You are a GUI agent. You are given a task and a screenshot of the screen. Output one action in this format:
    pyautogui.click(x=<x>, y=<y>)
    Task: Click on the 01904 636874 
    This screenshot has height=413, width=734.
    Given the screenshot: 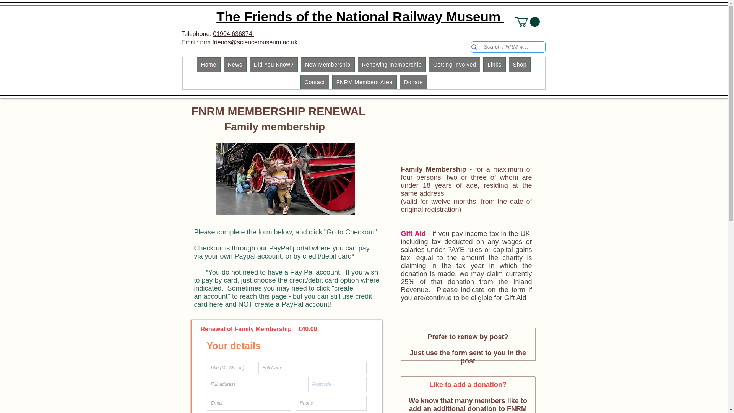 What is the action you would take?
    pyautogui.click(x=233, y=34)
    